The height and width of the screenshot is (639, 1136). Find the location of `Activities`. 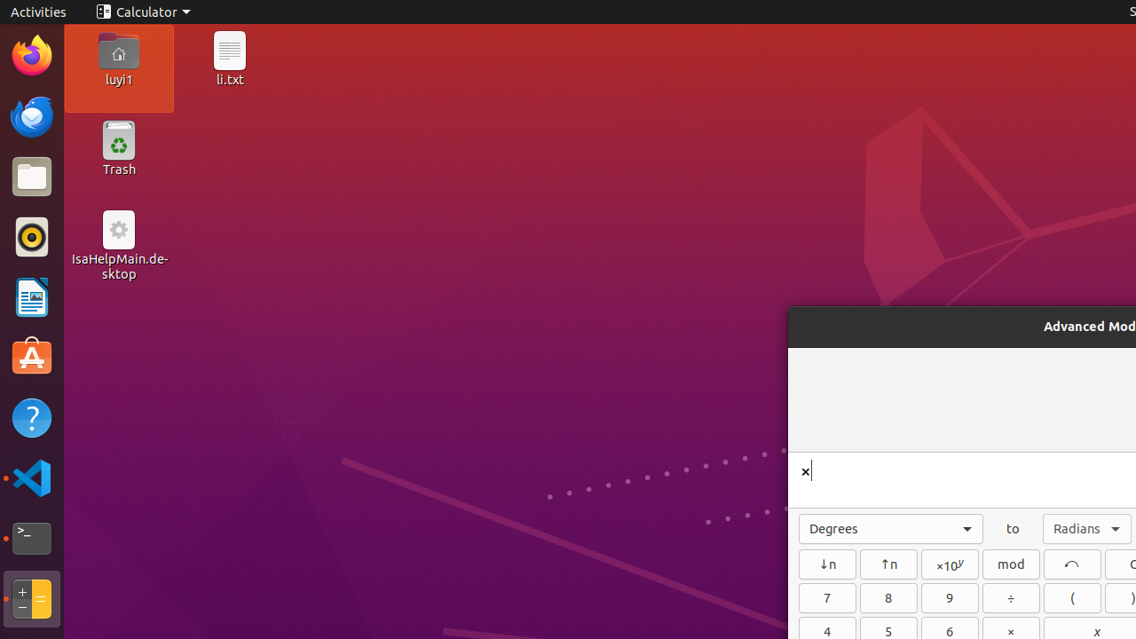

Activities is located at coordinates (39, 12).